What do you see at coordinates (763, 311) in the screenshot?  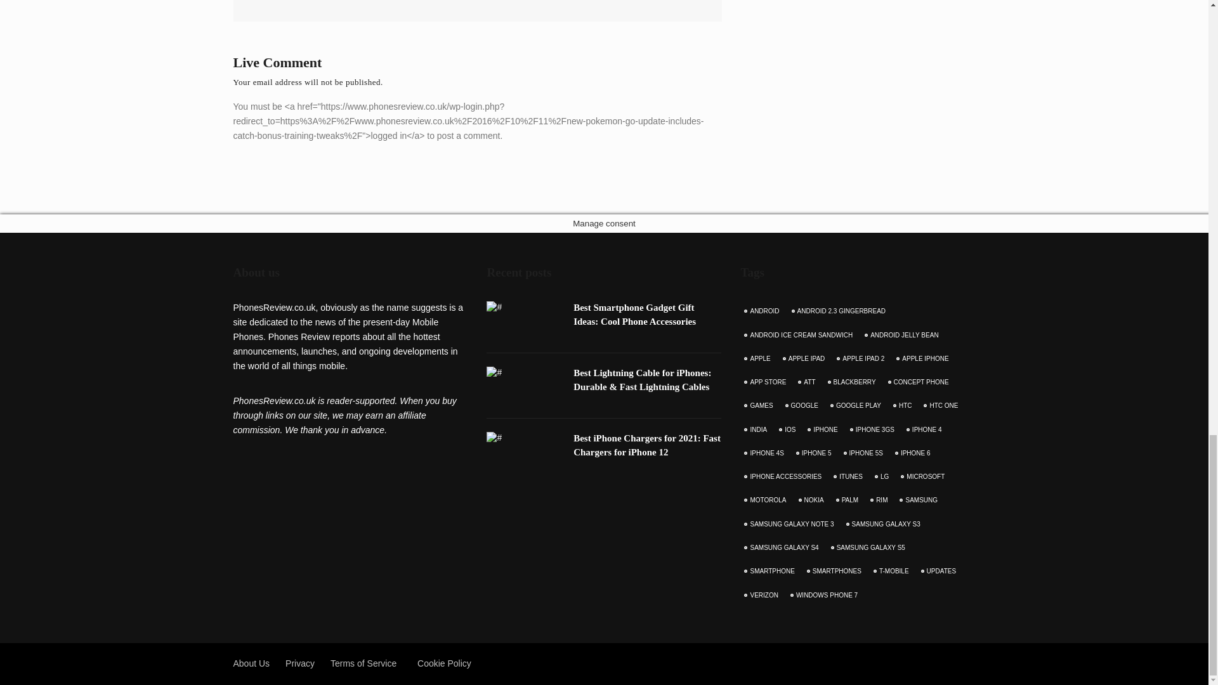 I see `ANDROID` at bounding box center [763, 311].